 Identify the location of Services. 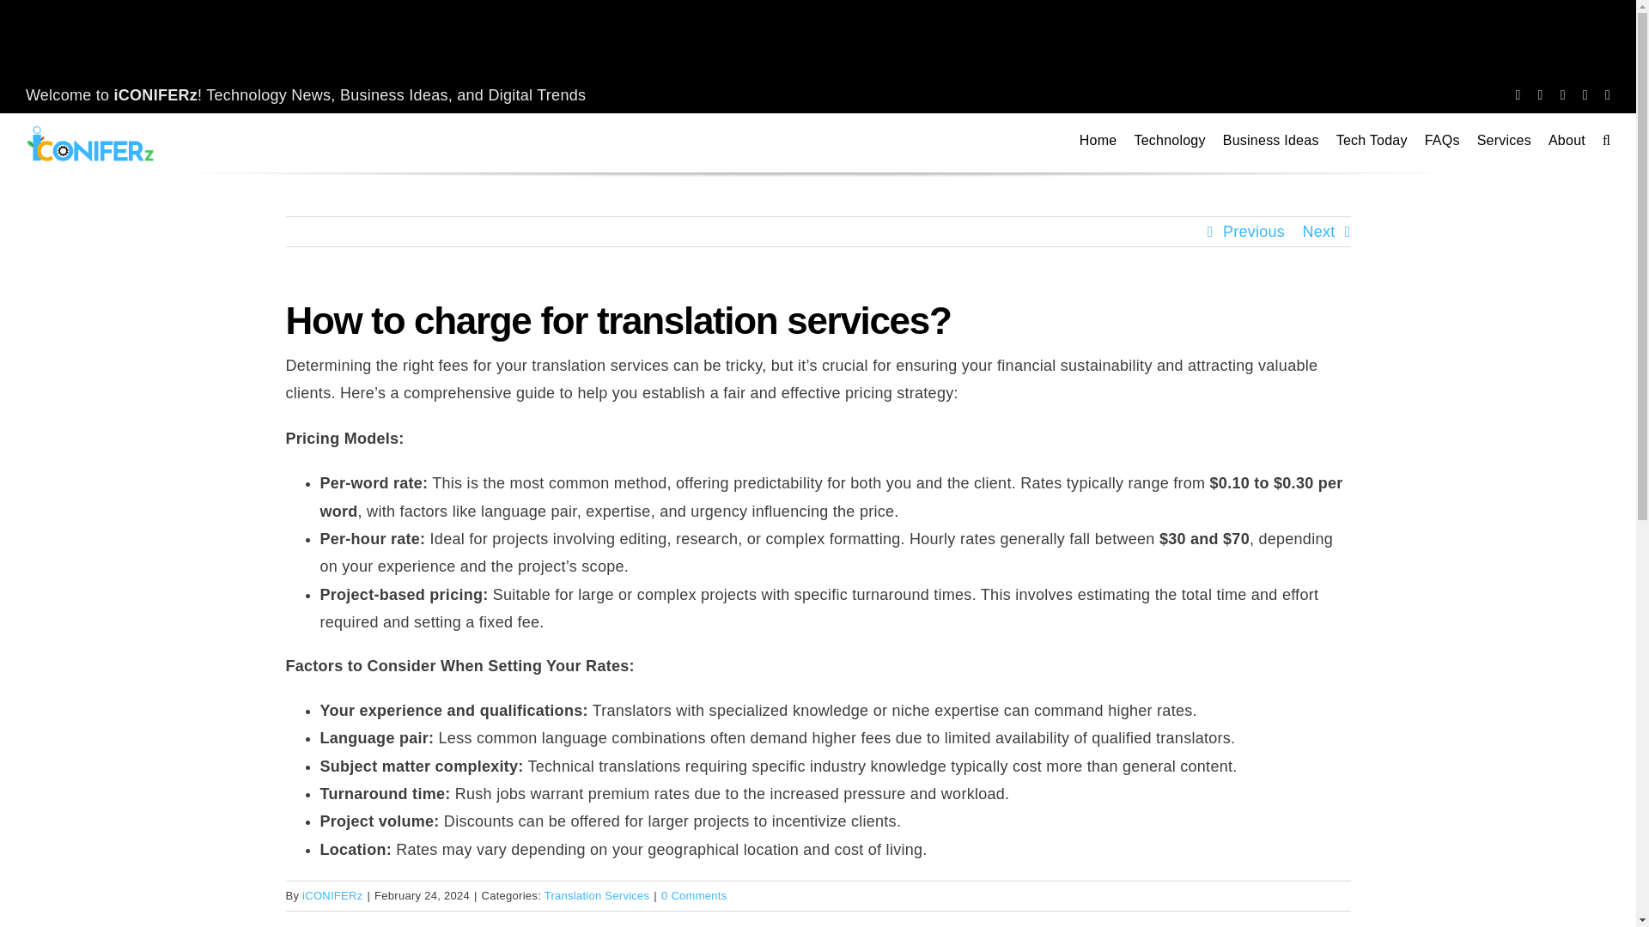
(1505, 140).